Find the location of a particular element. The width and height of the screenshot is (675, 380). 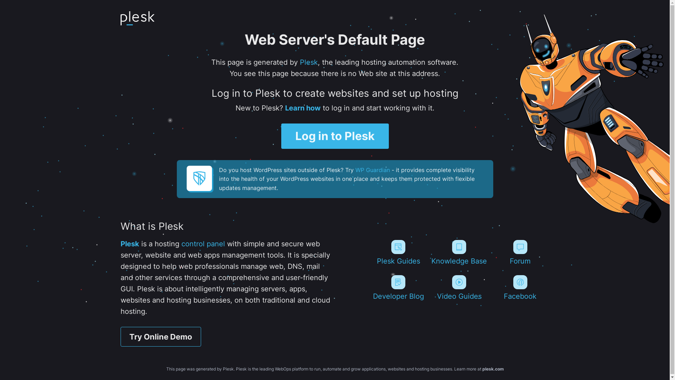

Learn how is located at coordinates (302, 108).